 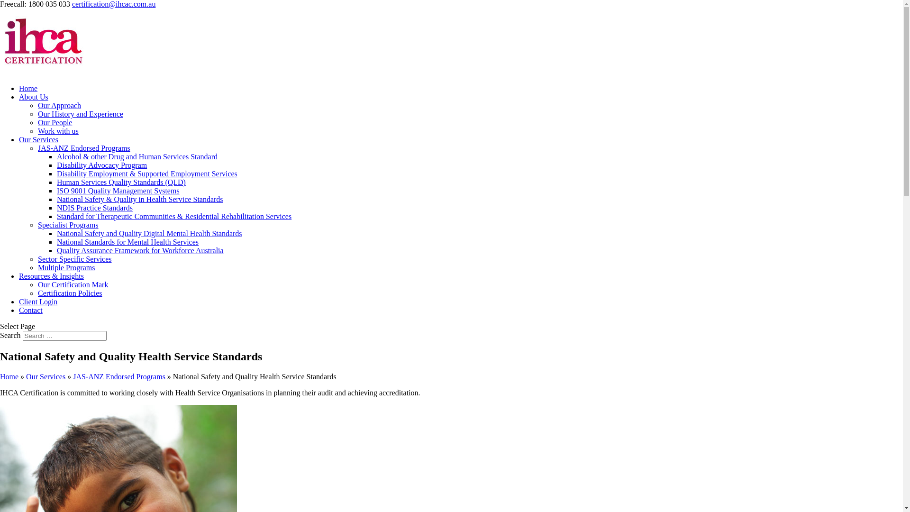 I want to click on Certification Policies, so click(x=70, y=293).